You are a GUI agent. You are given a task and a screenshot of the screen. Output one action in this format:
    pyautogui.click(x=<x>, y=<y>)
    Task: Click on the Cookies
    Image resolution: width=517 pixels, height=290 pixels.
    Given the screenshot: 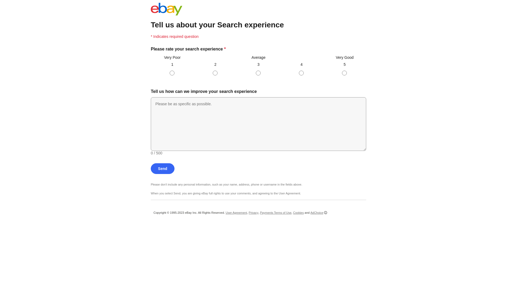 What is the action you would take?
    pyautogui.click(x=298, y=213)
    